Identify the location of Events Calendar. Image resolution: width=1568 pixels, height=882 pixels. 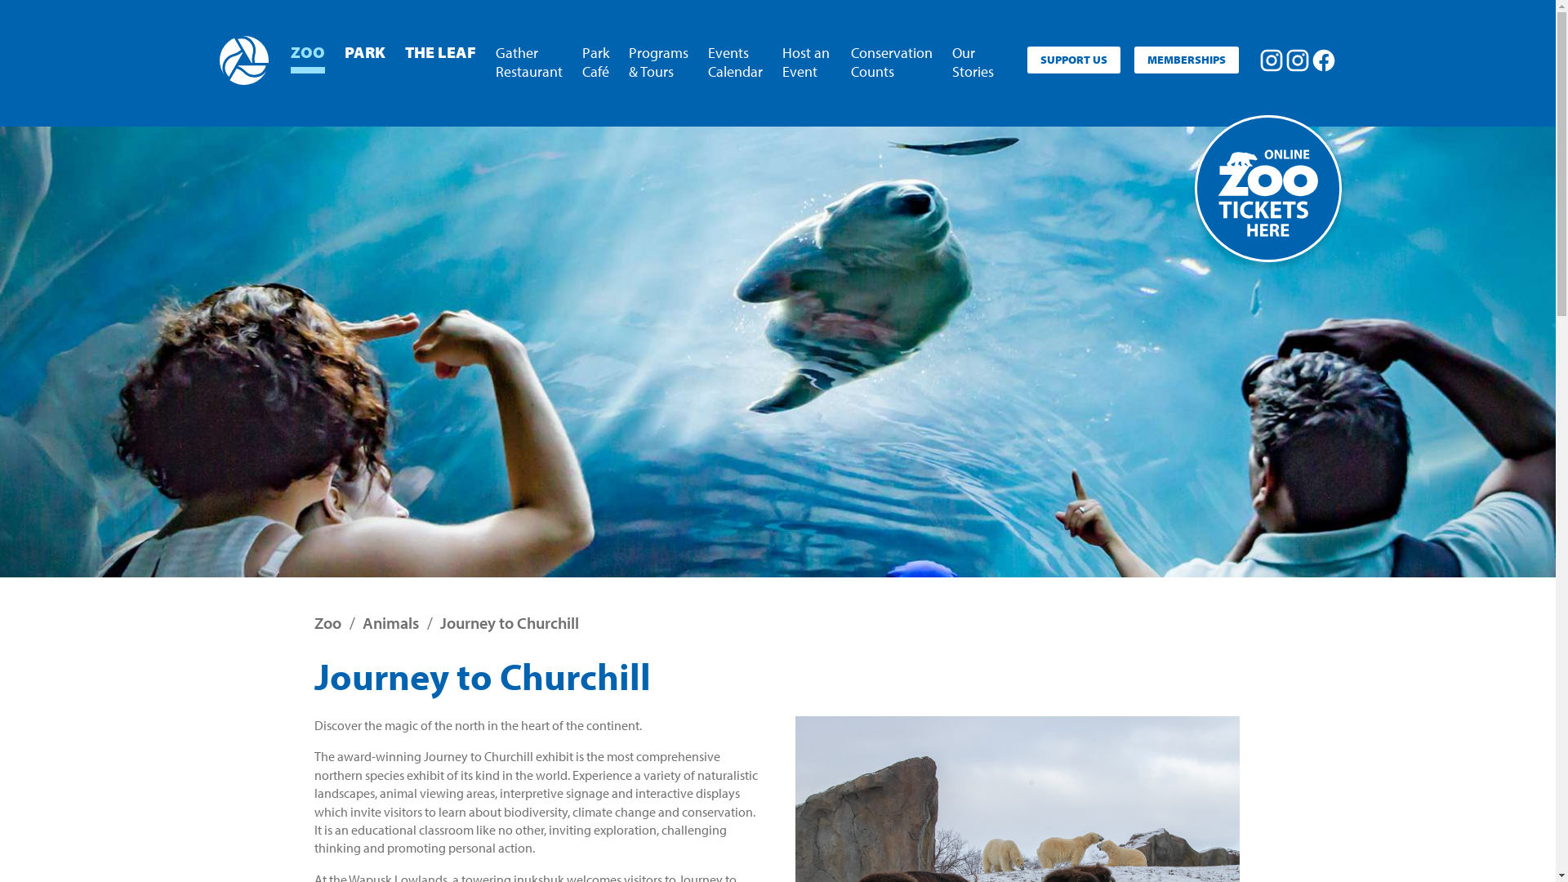
(735, 60).